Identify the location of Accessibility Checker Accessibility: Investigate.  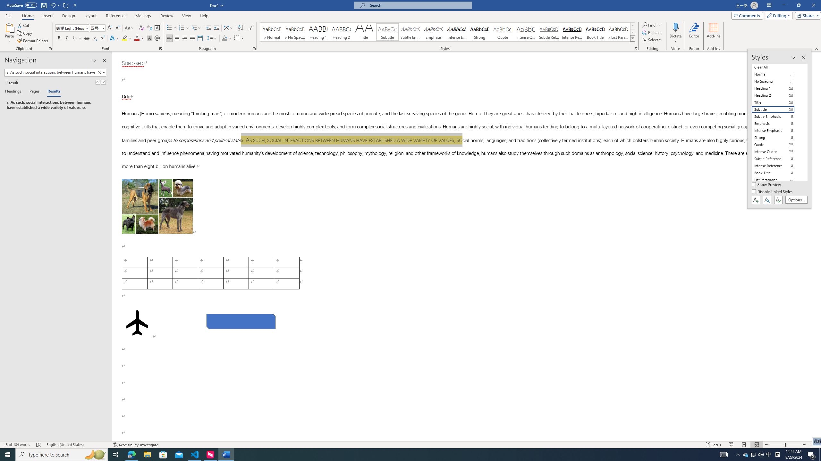
(136, 445).